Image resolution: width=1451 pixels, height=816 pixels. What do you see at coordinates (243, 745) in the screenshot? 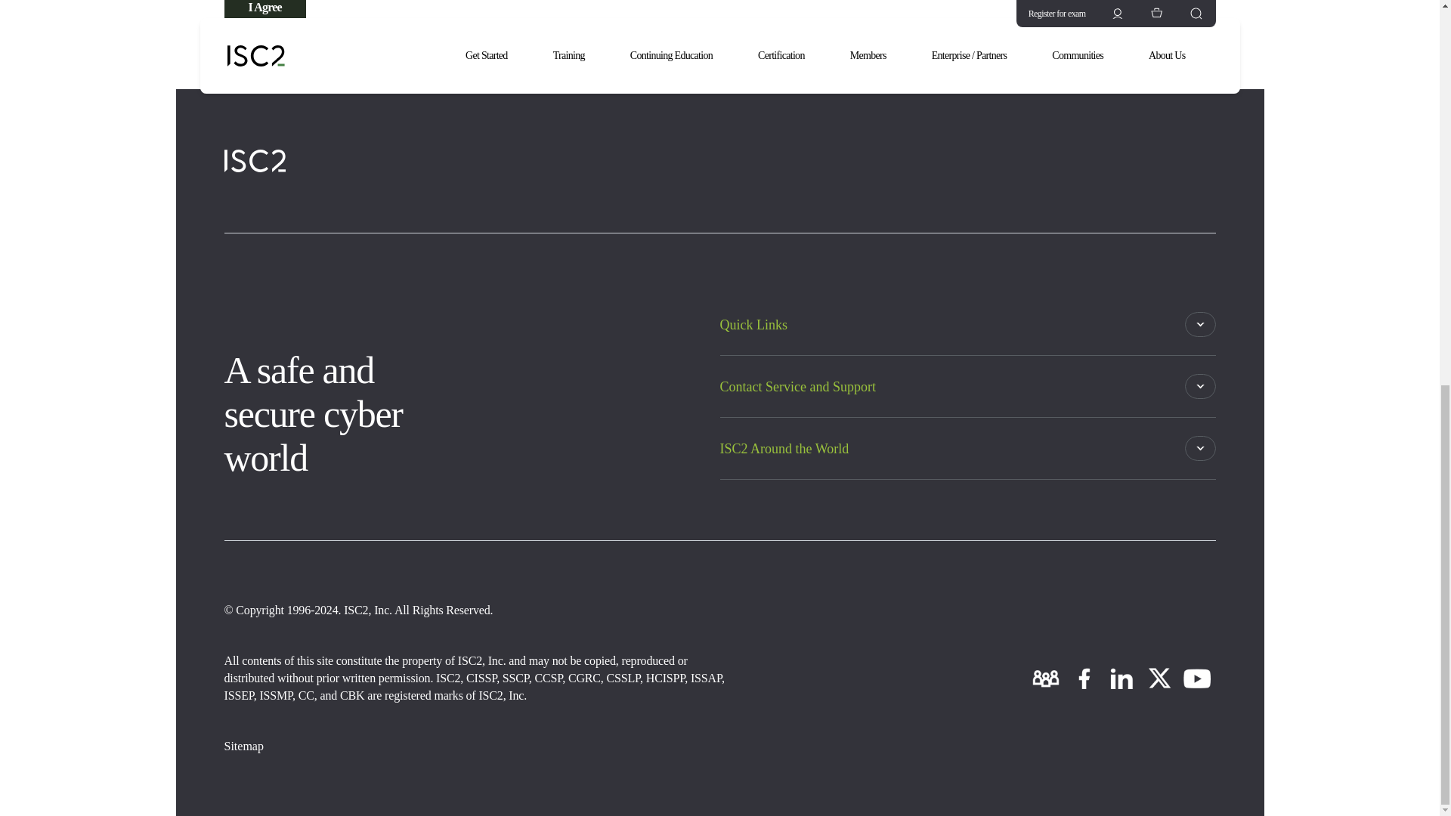
I see `Sitemap` at bounding box center [243, 745].